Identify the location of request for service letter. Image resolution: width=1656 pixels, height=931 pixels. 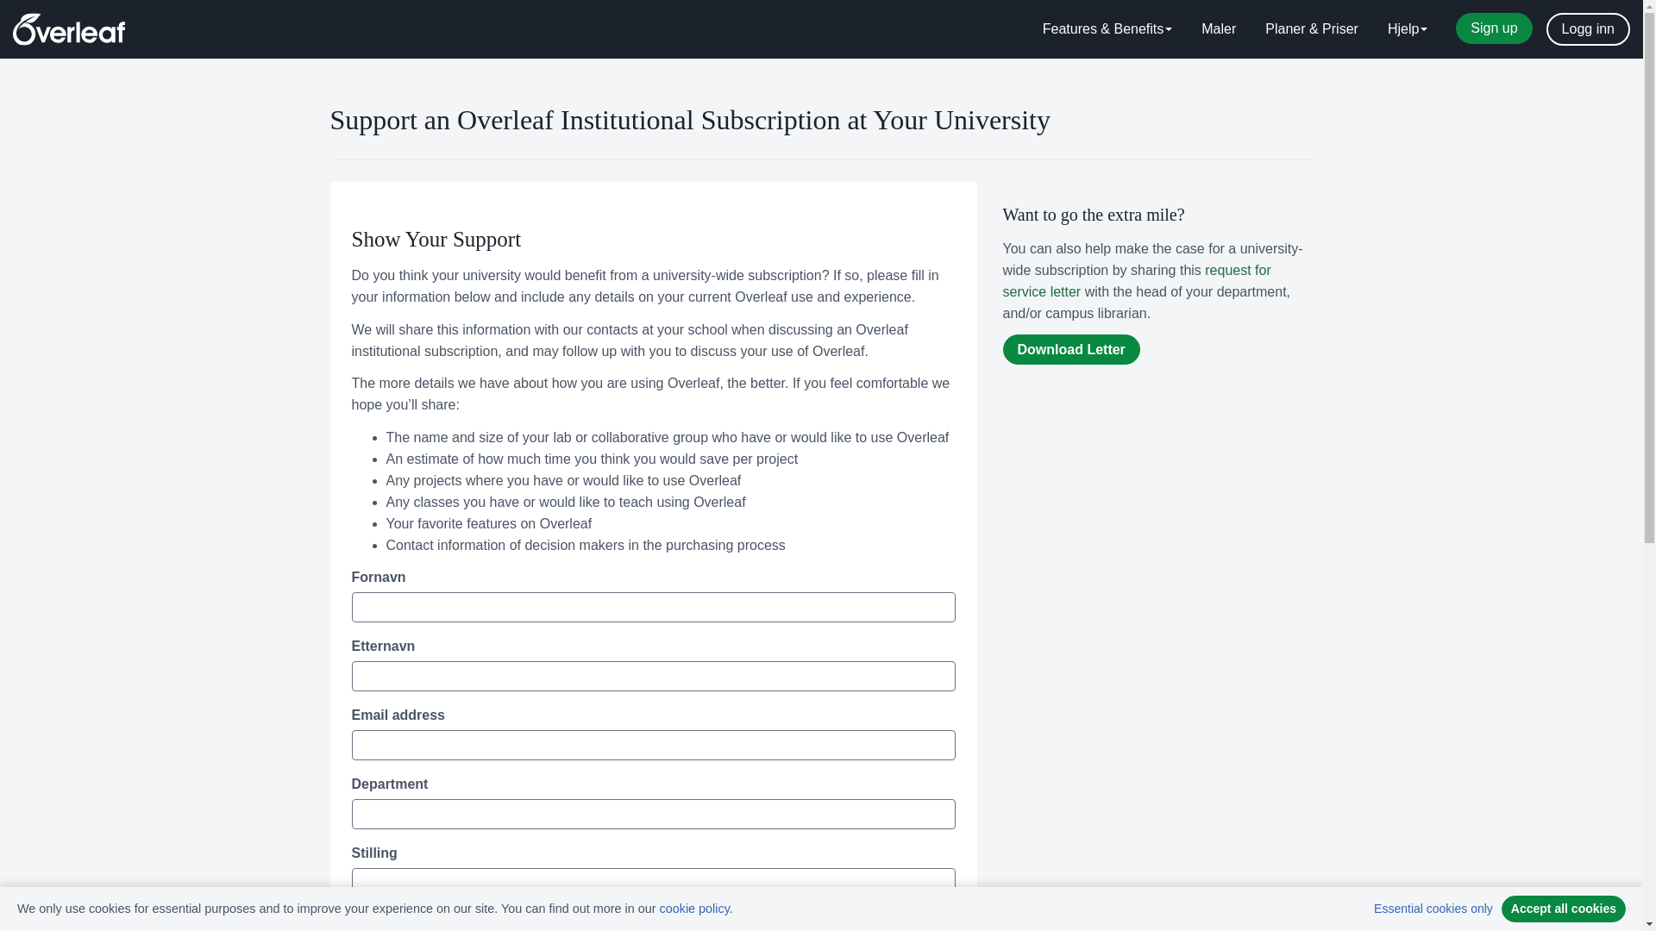
(1135, 280).